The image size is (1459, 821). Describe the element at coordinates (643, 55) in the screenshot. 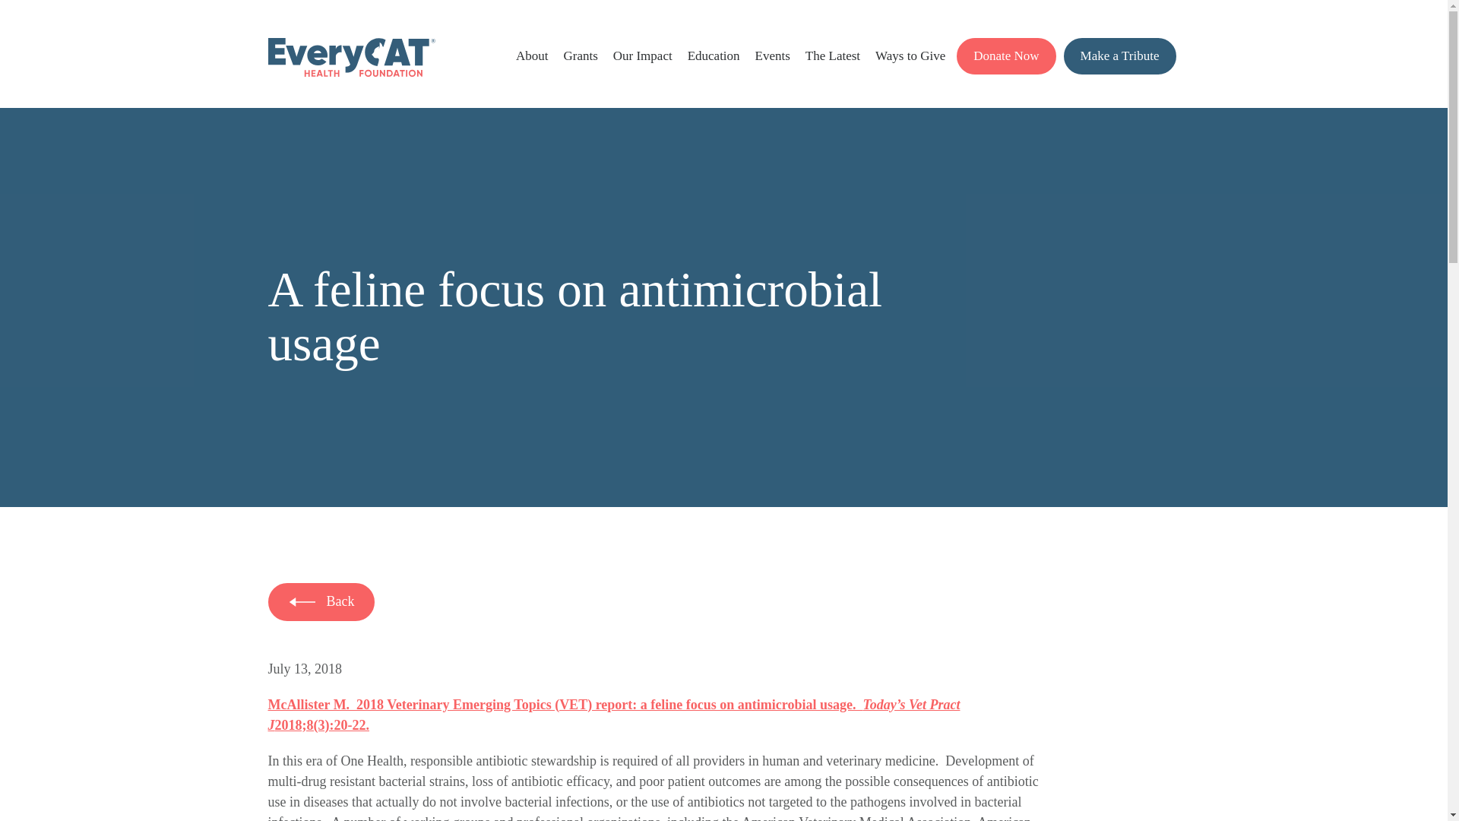

I see `Our Impact` at that location.